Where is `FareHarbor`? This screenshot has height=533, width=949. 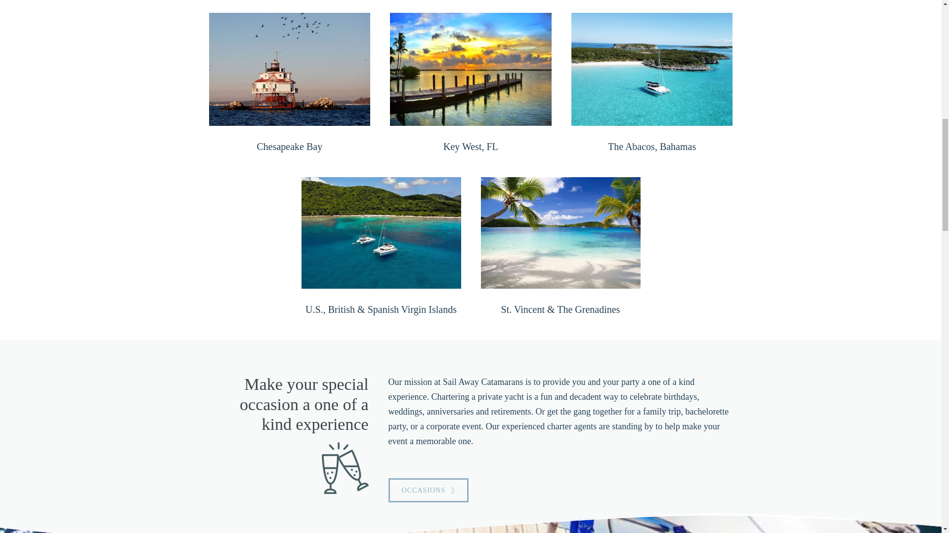
FareHarbor is located at coordinates (875, 42).